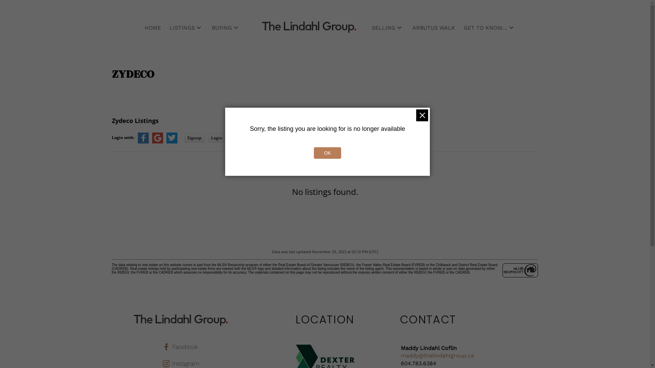 Image resolution: width=655 pixels, height=368 pixels. What do you see at coordinates (327, 153) in the screenshot?
I see `OK` at bounding box center [327, 153].